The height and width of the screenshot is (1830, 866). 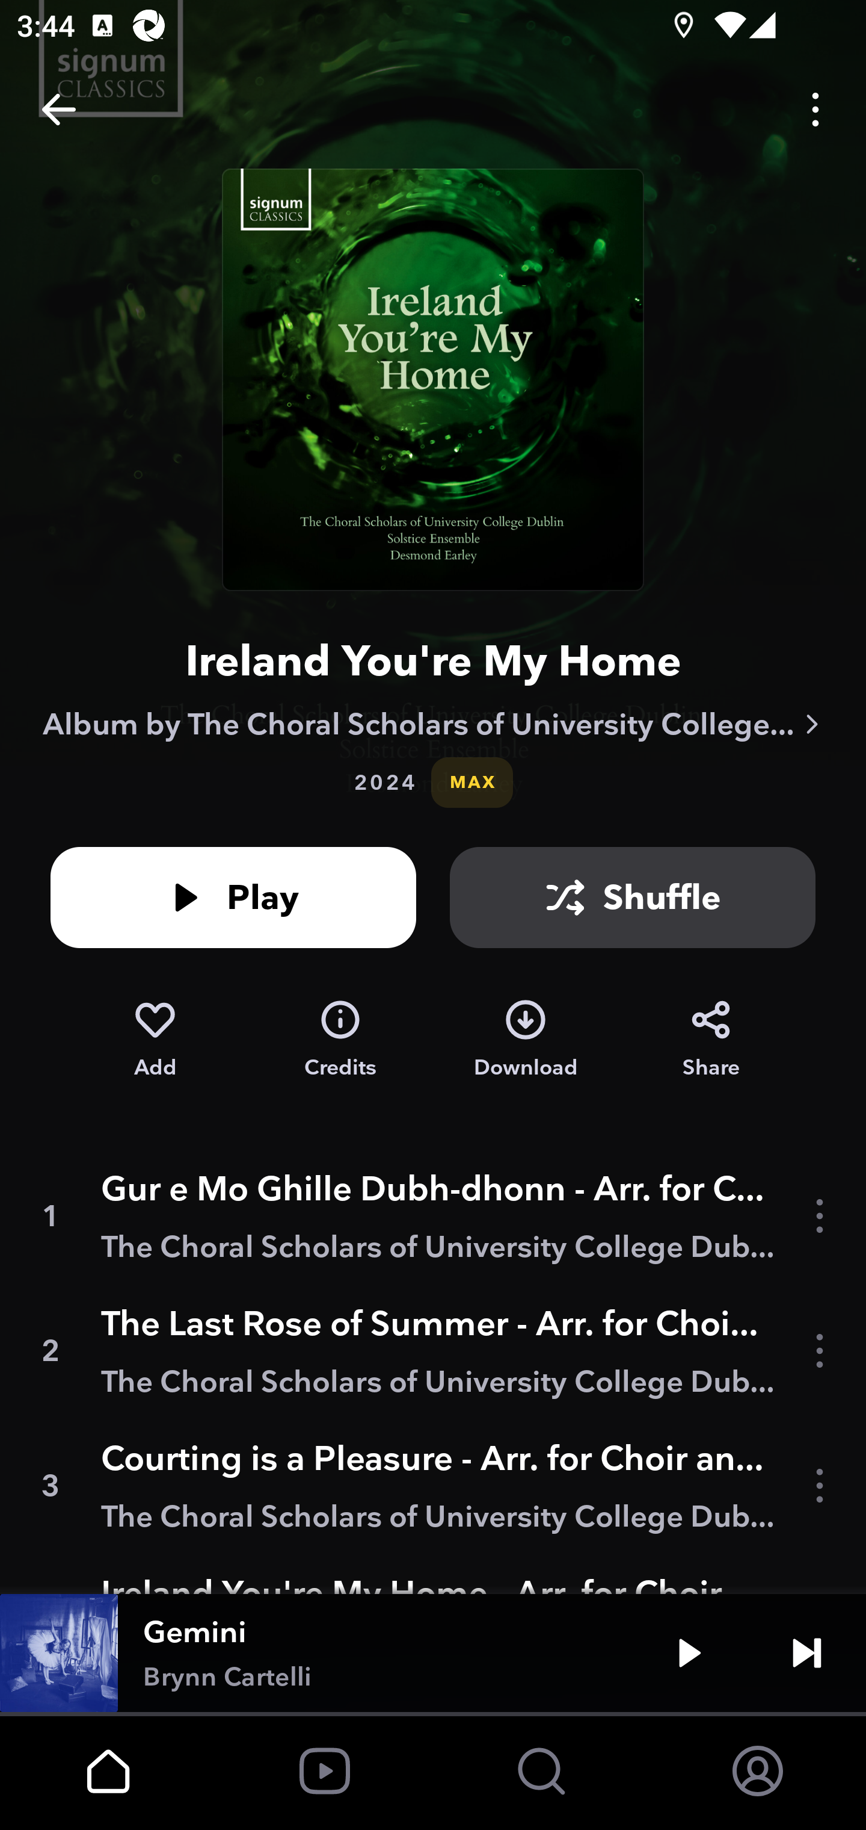 What do you see at coordinates (633, 897) in the screenshot?
I see `Shuffle` at bounding box center [633, 897].